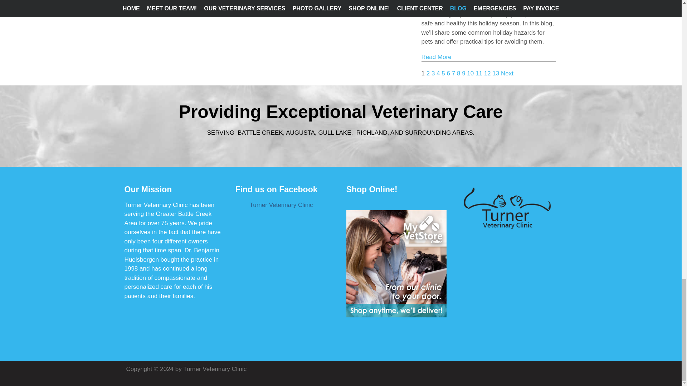 The image size is (687, 386). I want to click on 12, so click(487, 73).